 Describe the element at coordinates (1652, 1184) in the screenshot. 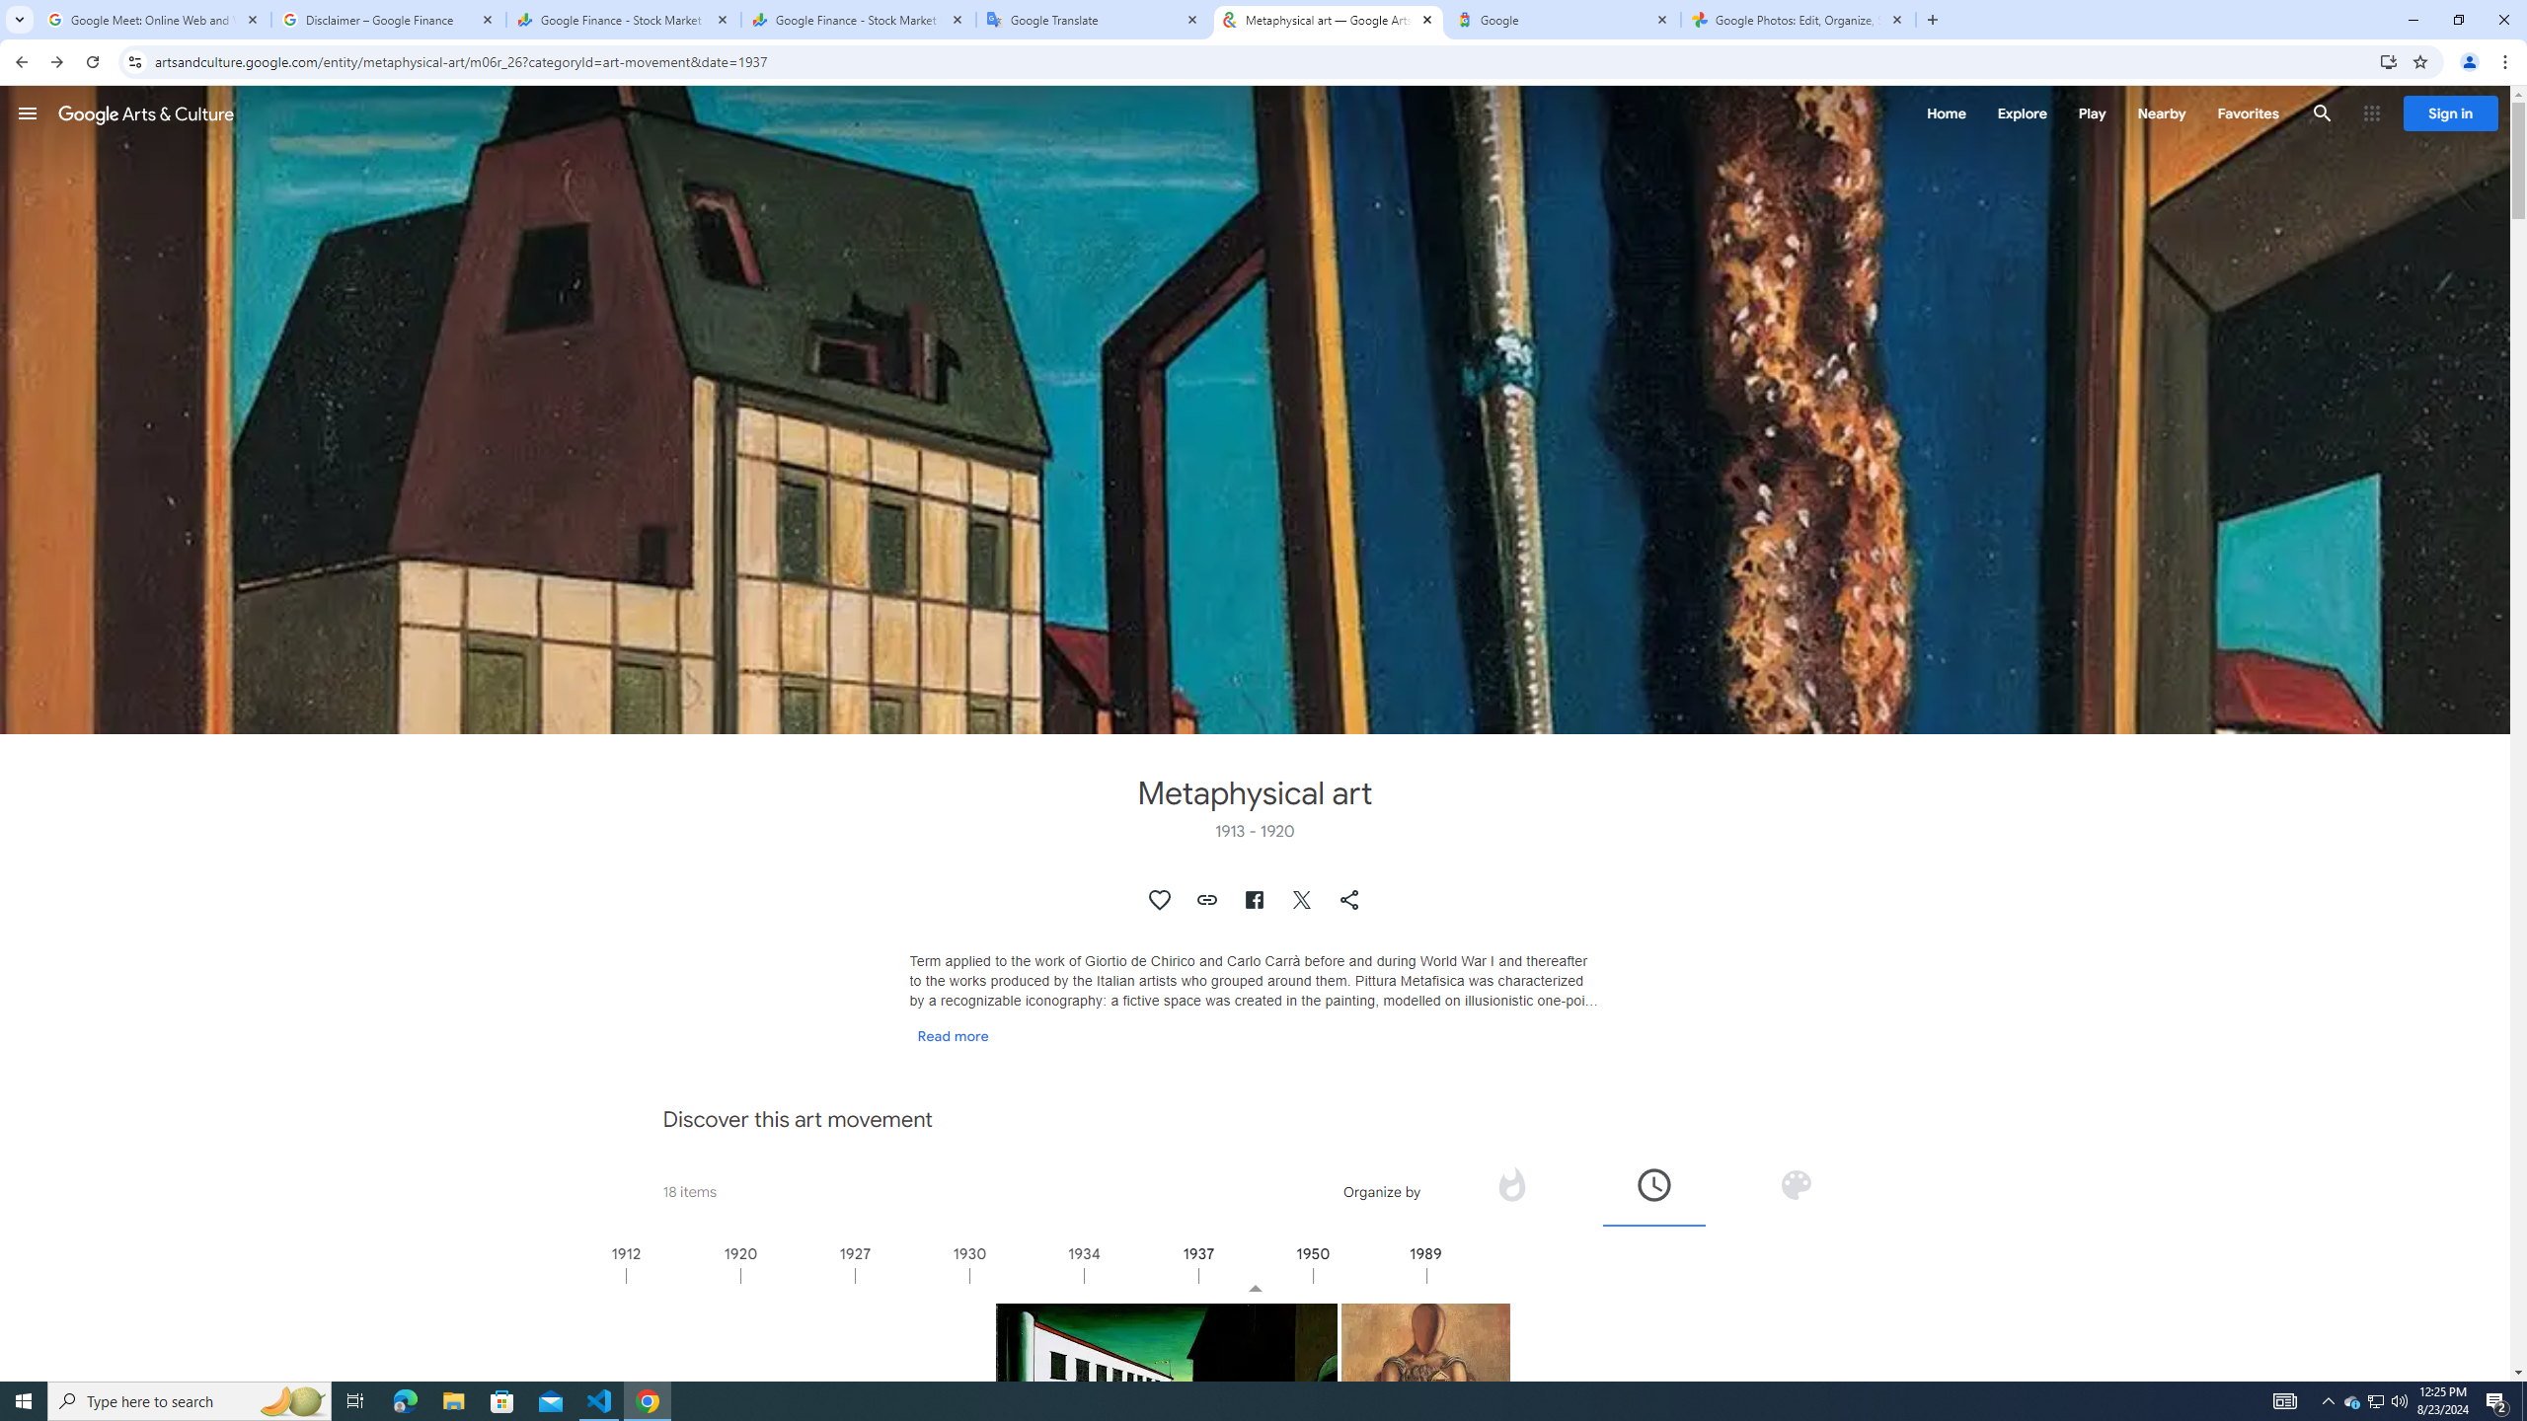

I see `Organize by time` at that location.